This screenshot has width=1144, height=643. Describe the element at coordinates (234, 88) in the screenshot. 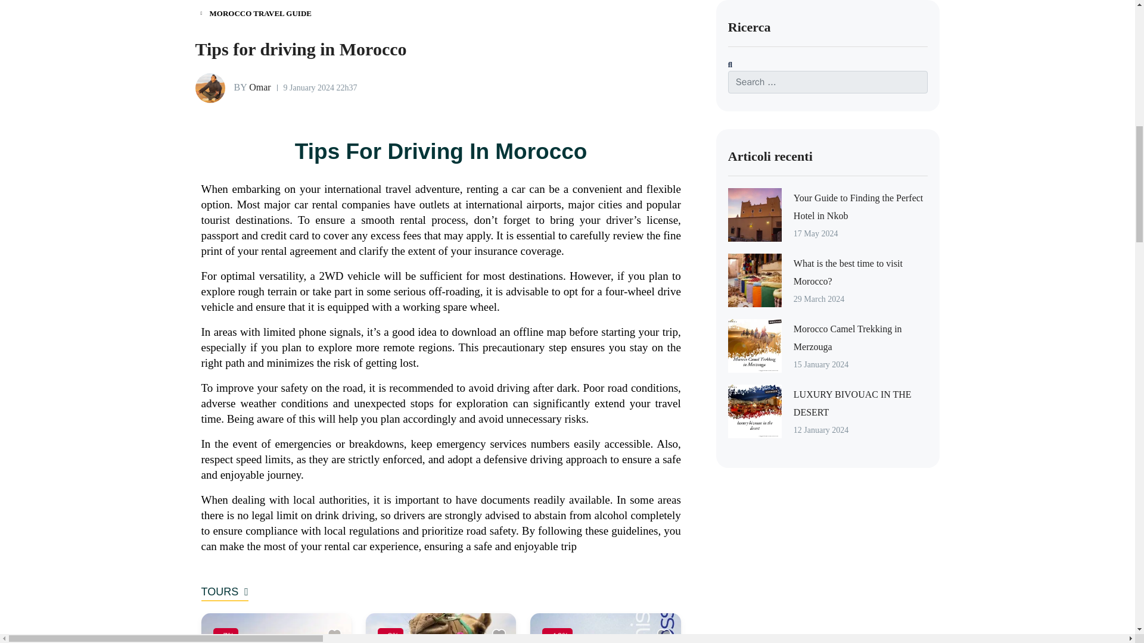

I see `BY Omar` at that location.